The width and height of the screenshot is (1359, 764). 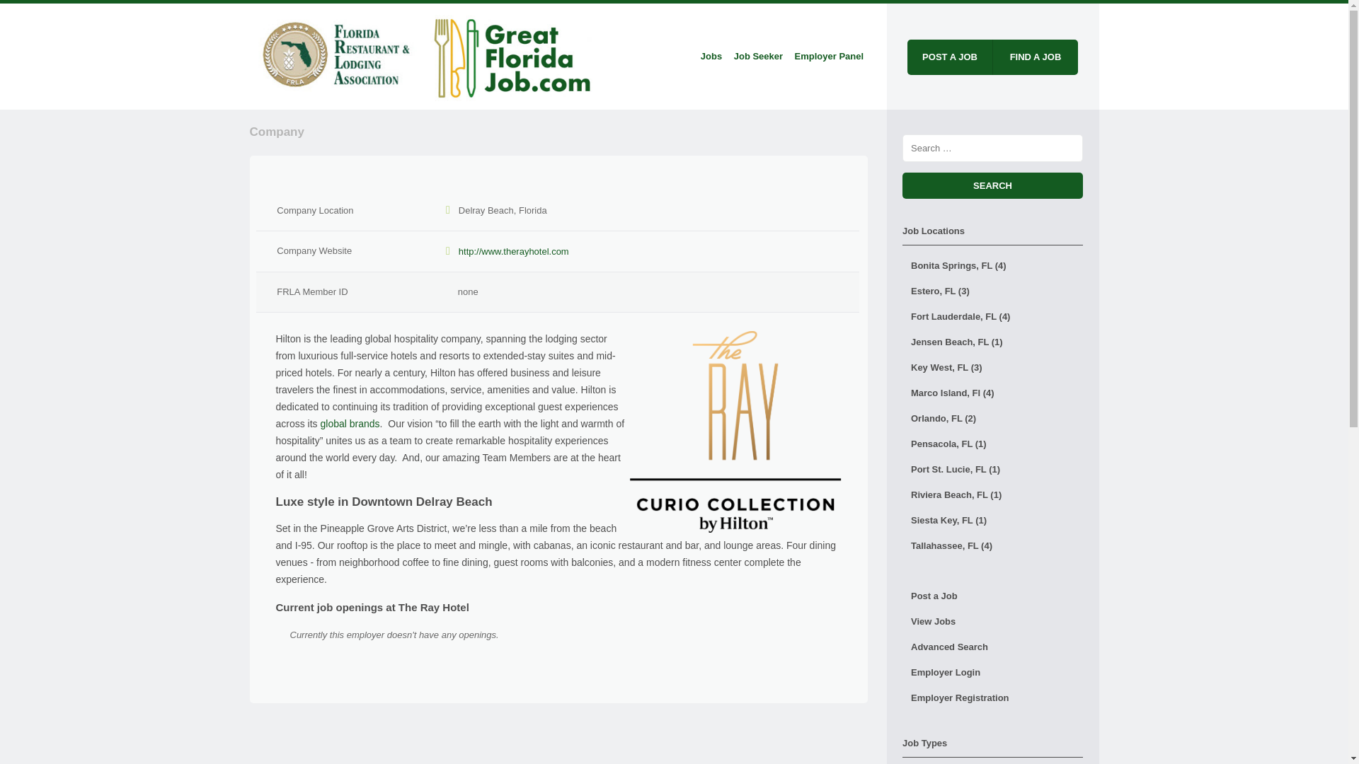 What do you see at coordinates (350, 423) in the screenshot?
I see `global brands` at bounding box center [350, 423].